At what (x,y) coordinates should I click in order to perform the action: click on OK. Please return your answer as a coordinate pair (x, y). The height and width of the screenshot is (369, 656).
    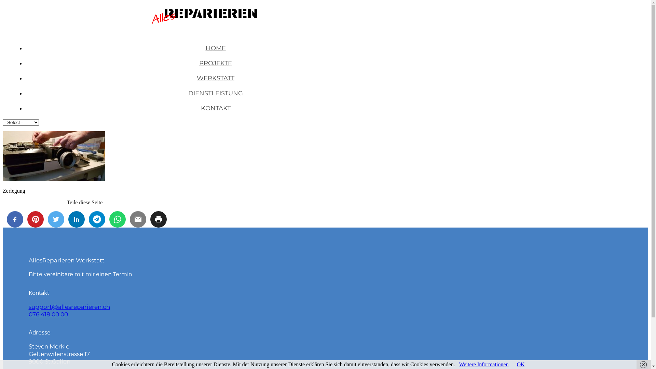
    Looking at the image, I should click on (521, 364).